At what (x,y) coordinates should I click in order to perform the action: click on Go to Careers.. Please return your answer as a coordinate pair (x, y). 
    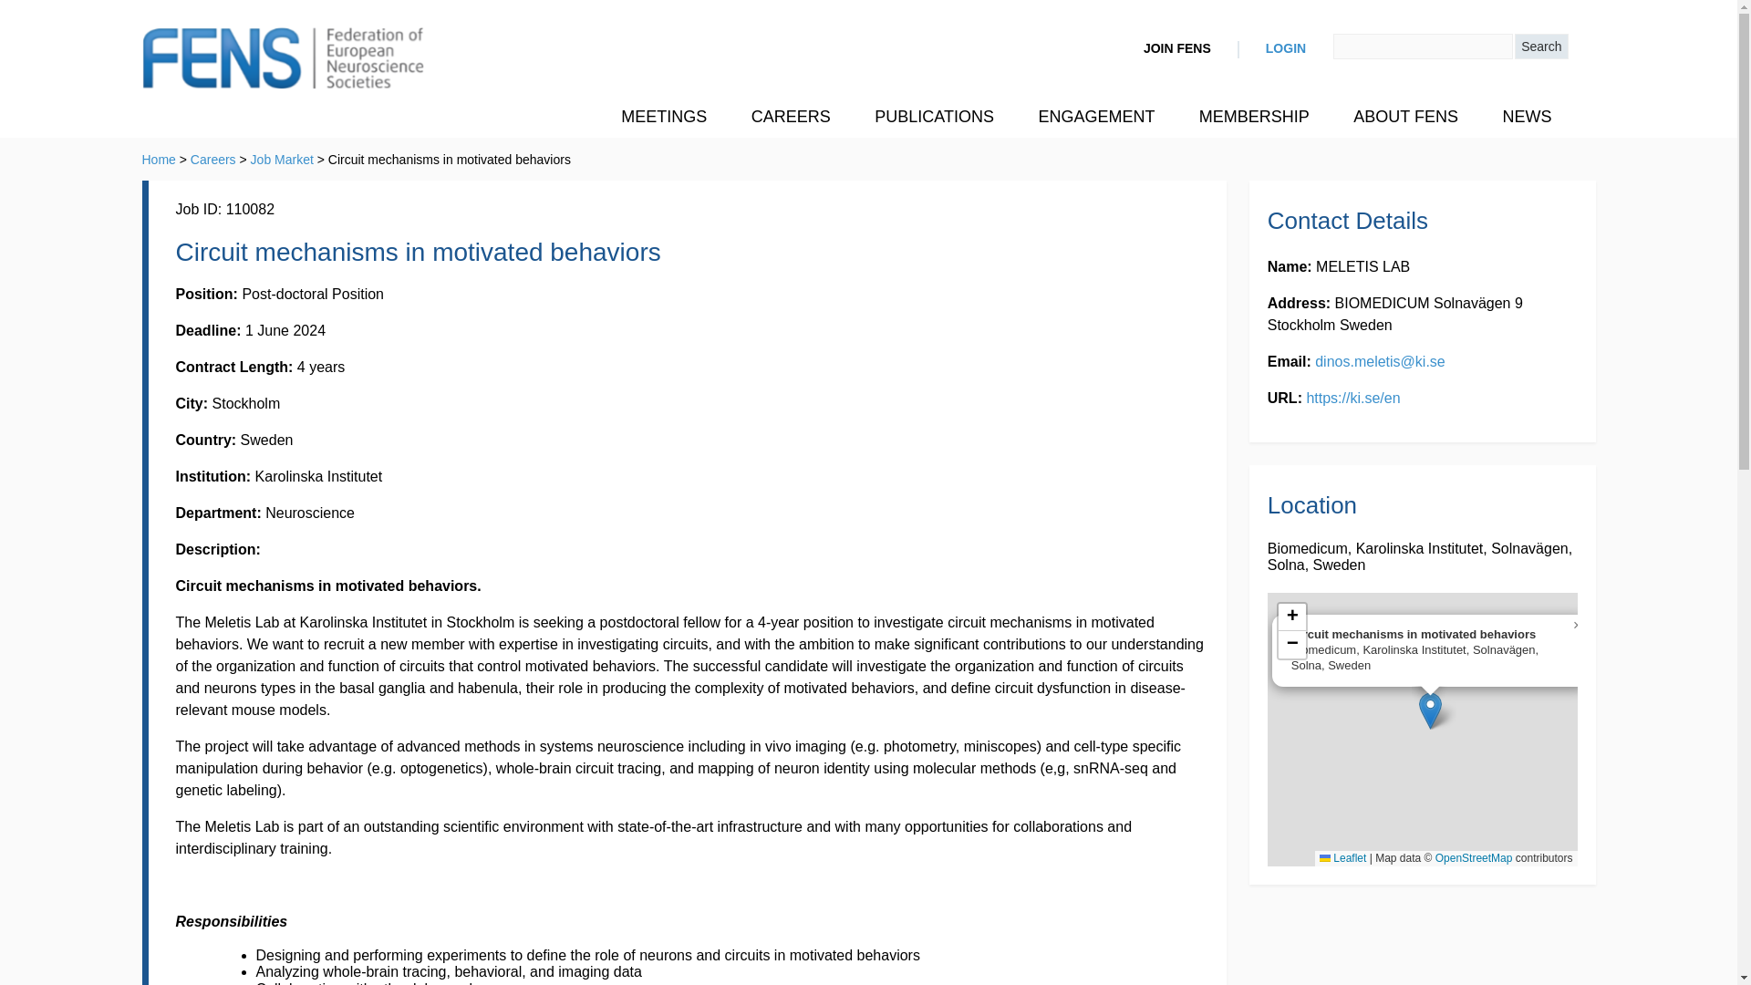
    Looking at the image, I should click on (213, 159).